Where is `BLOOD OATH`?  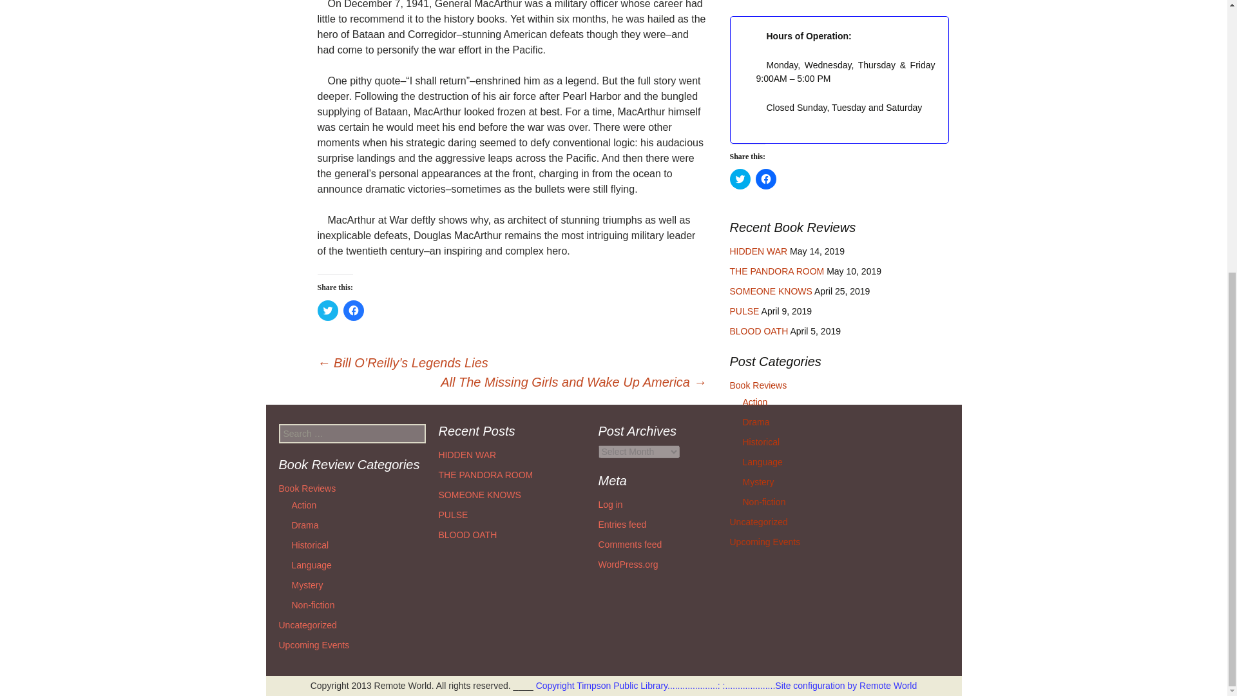
BLOOD OATH is located at coordinates (759, 331).